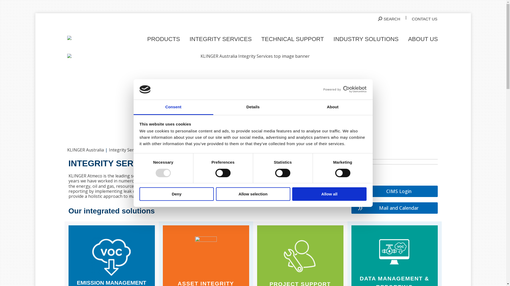  Describe the element at coordinates (423, 38) in the screenshot. I see `ABOUT US` at that location.